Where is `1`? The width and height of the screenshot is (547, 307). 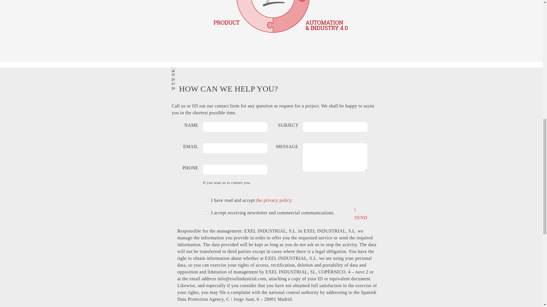
1 is located at coordinates (207, 200).